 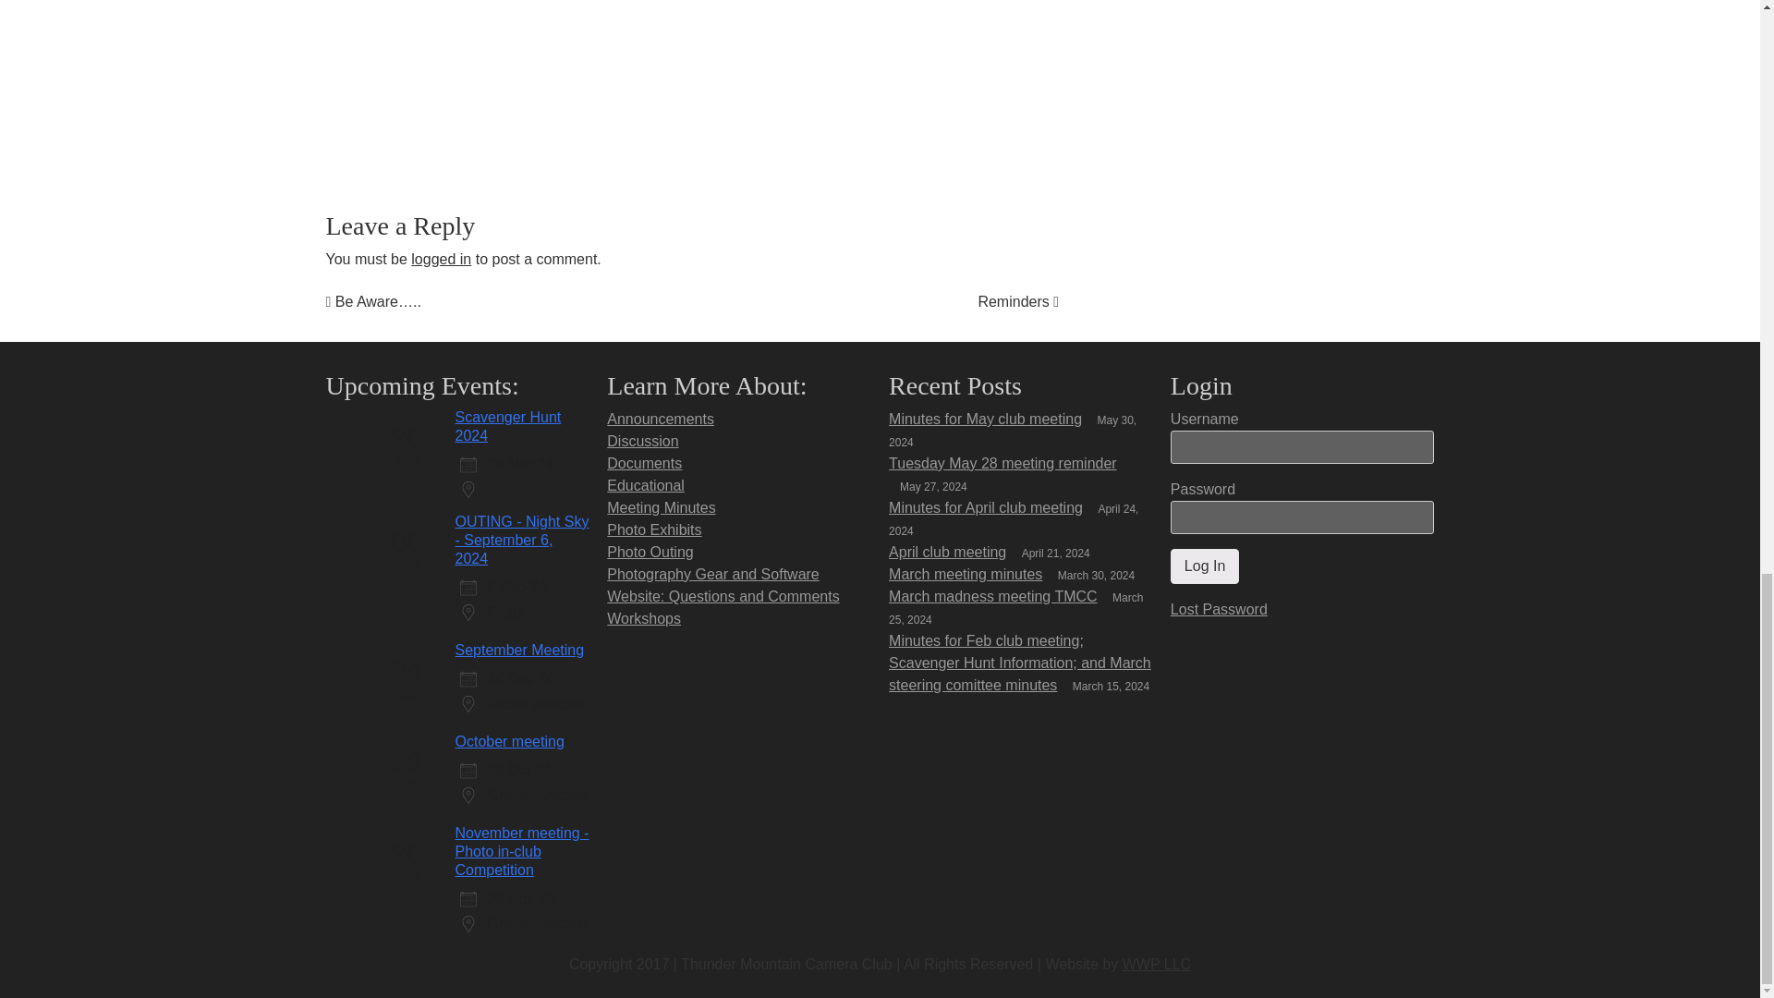 I want to click on Meeting Minutes, so click(x=660, y=508).